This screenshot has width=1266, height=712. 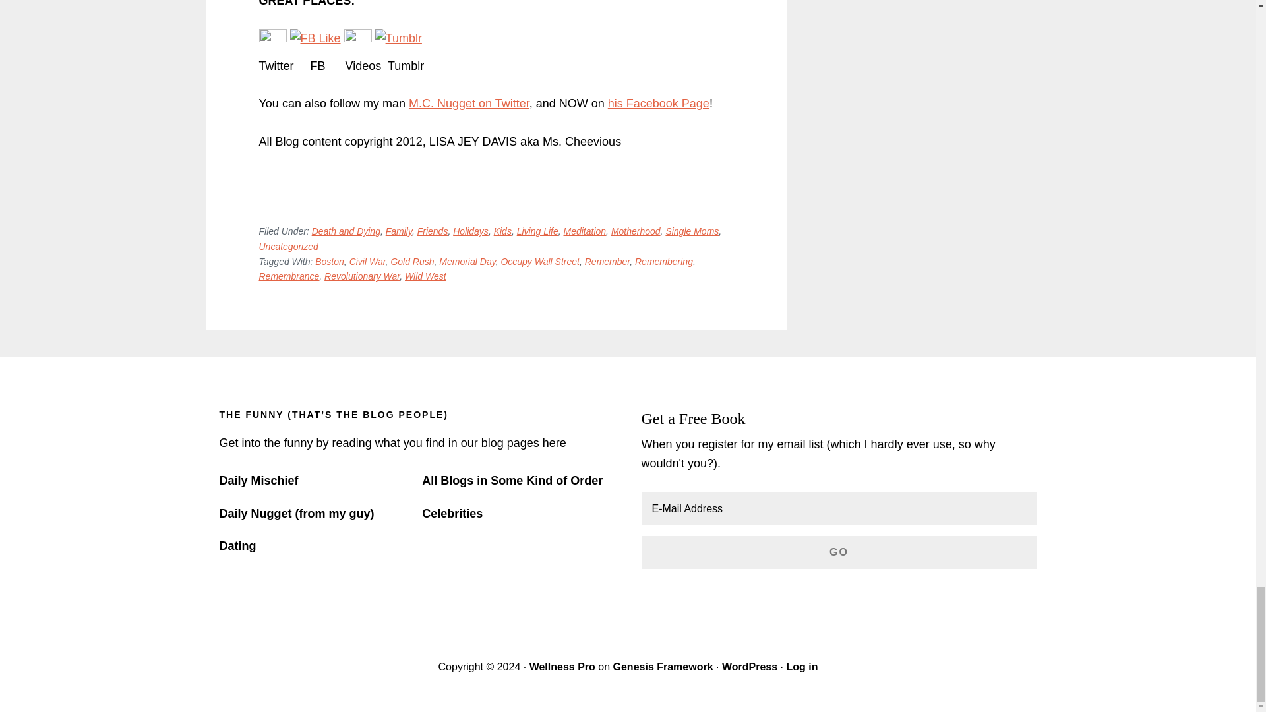 I want to click on Death and Dying, so click(x=346, y=231).